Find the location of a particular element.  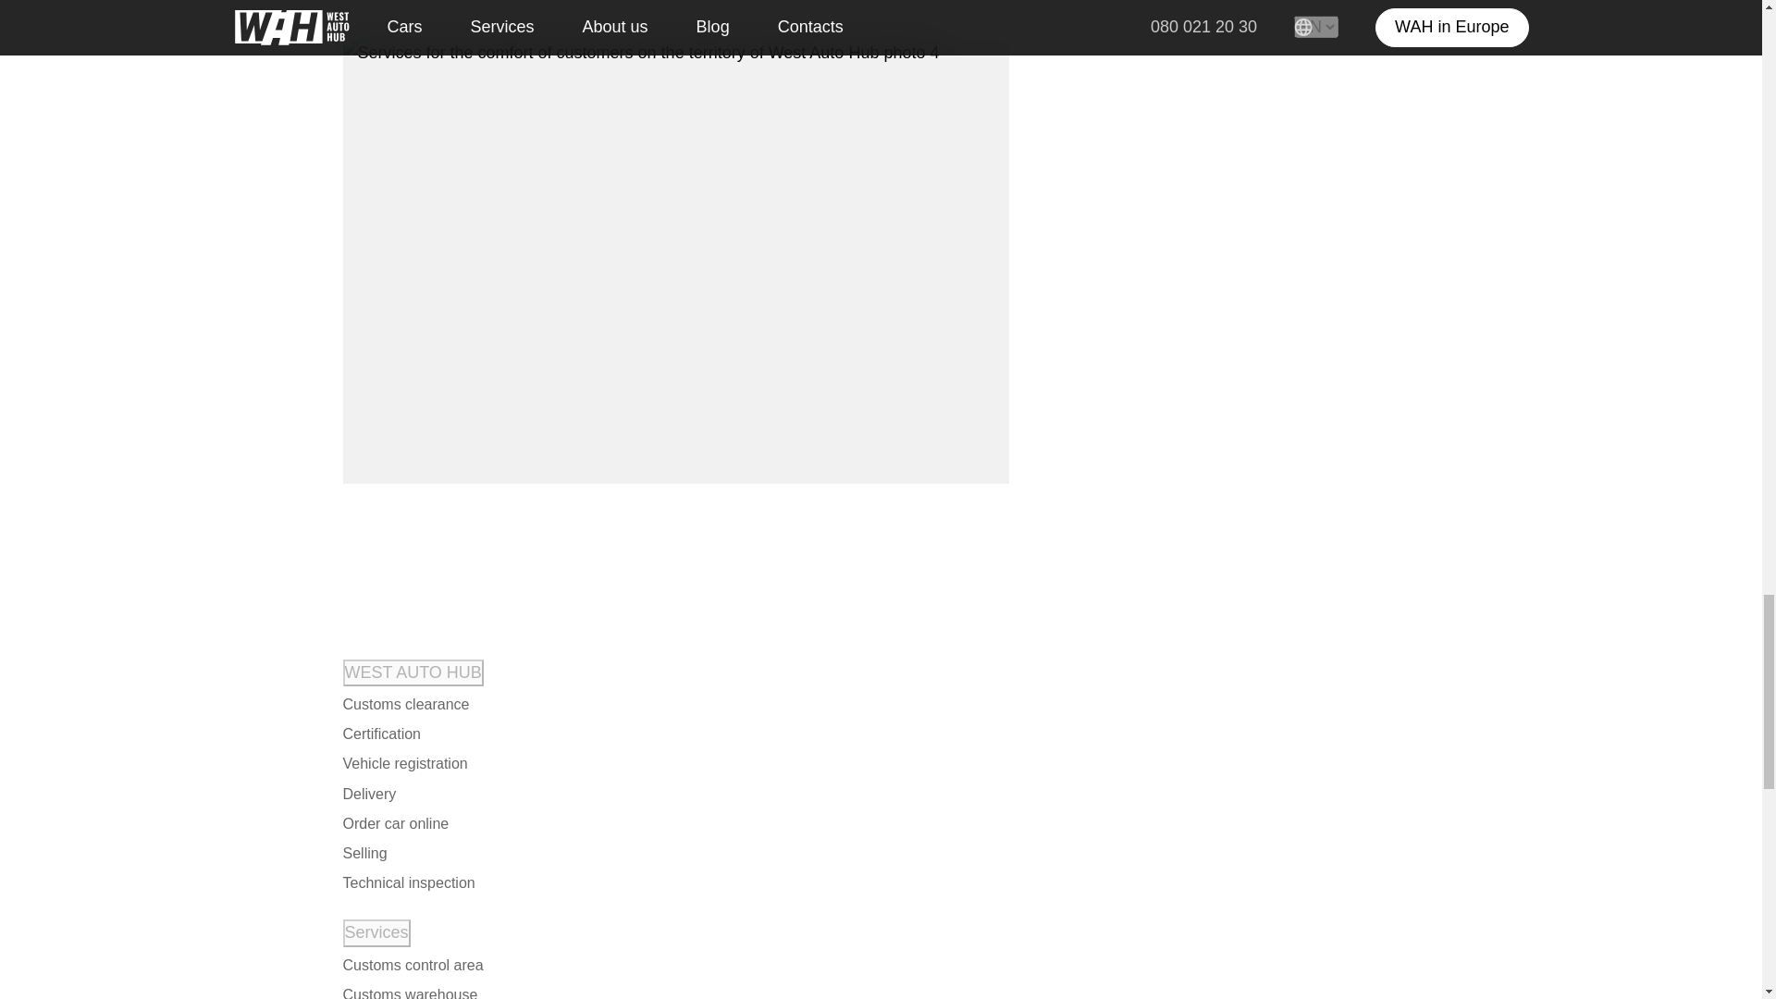

Delivery is located at coordinates (370, 794).